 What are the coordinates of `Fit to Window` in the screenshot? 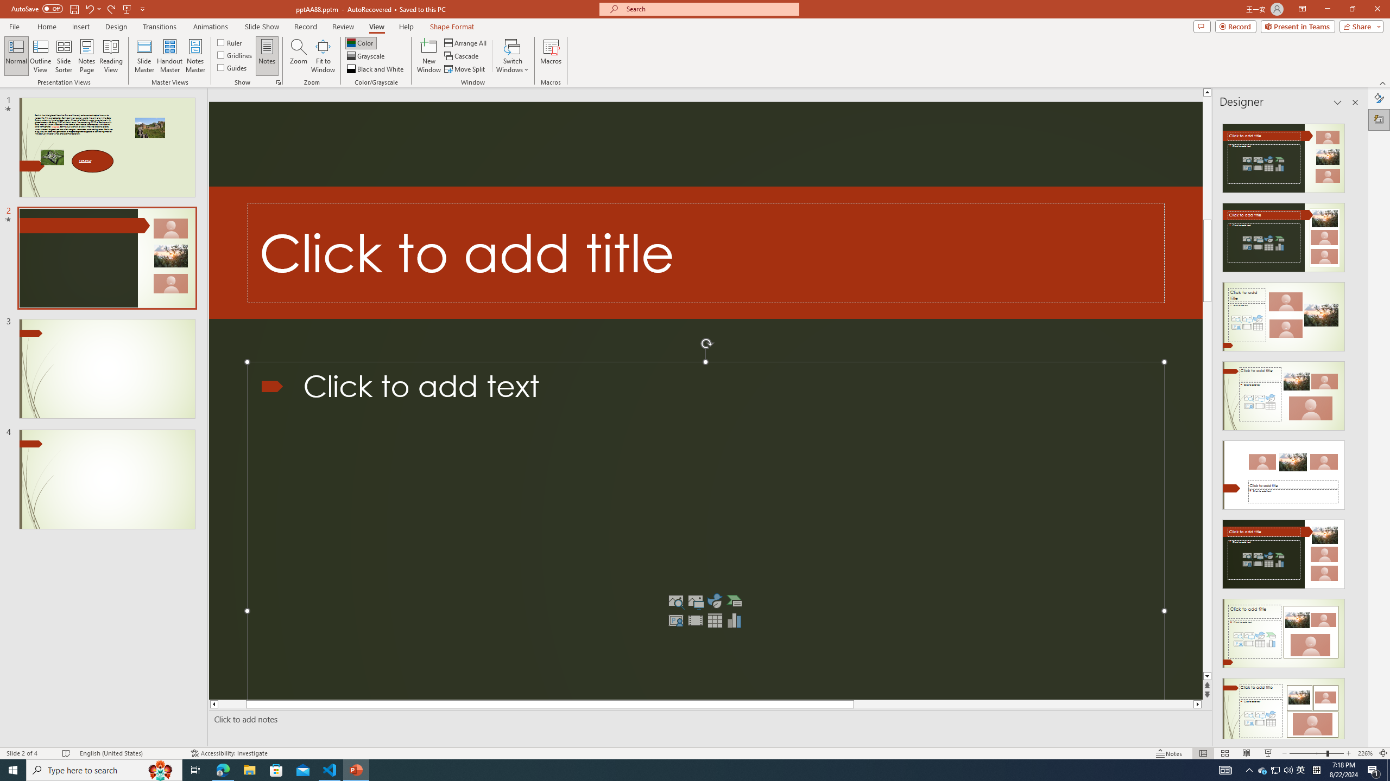 It's located at (323, 56).